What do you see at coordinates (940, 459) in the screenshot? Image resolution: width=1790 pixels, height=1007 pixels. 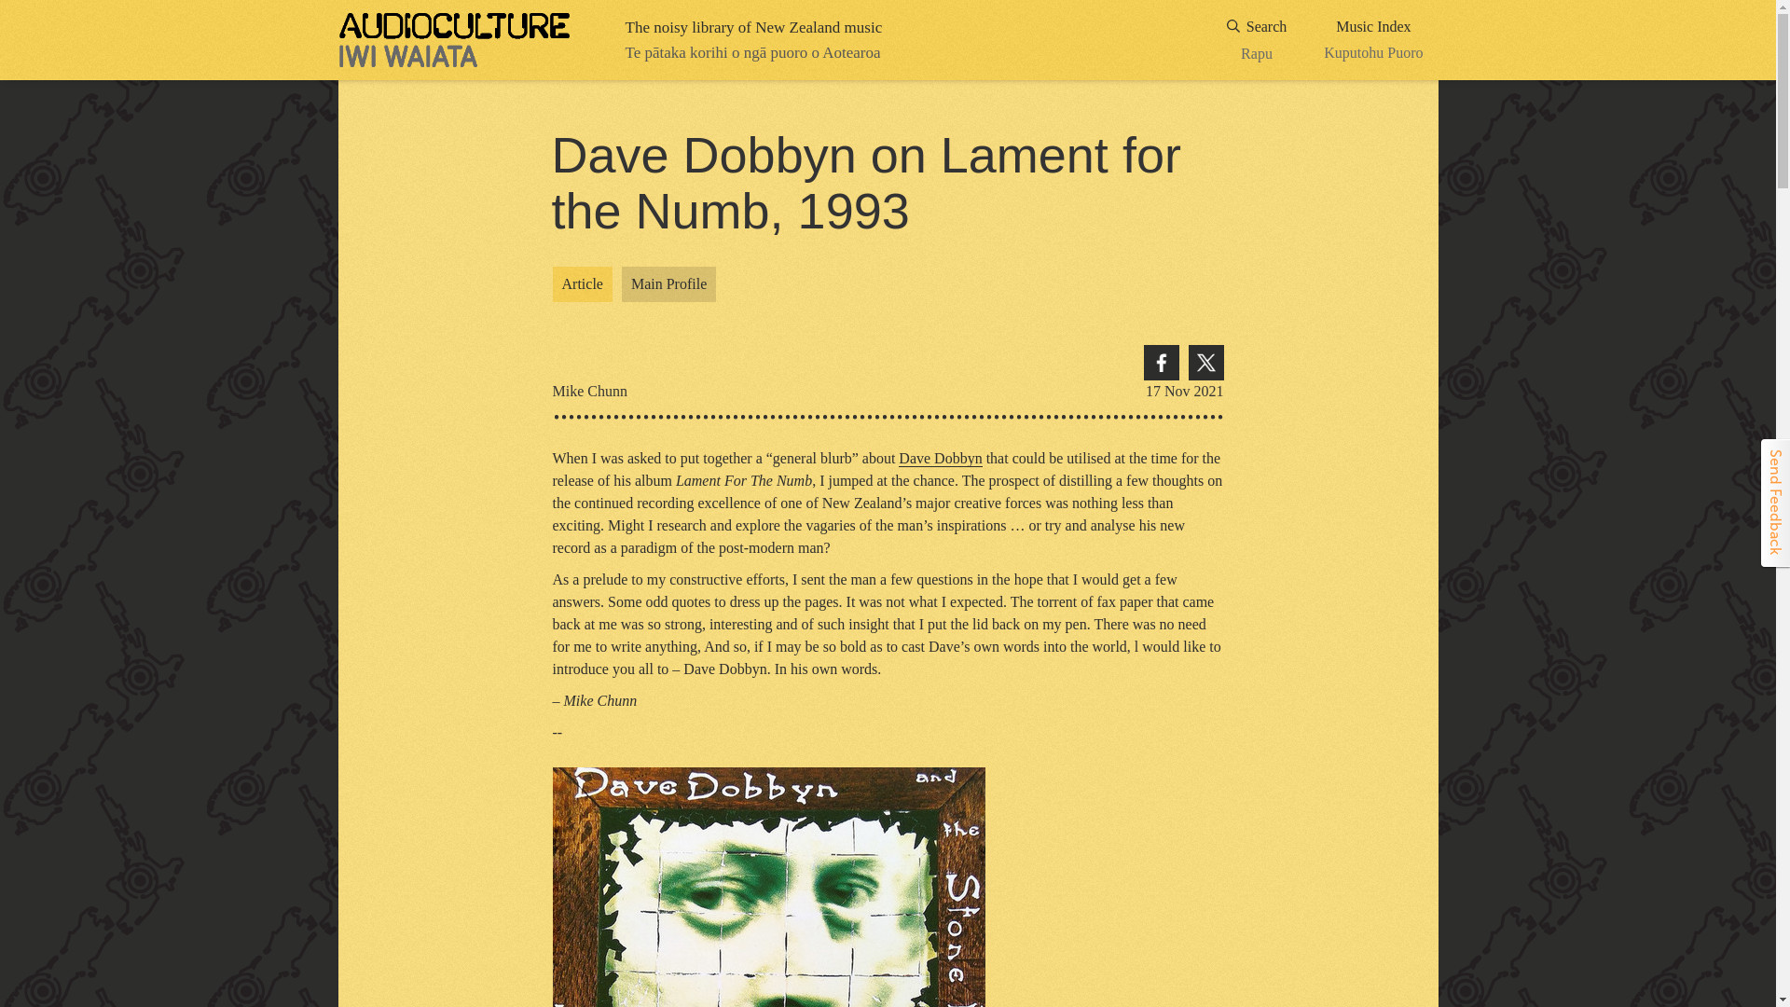 I see `AudioCulture` at bounding box center [940, 459].